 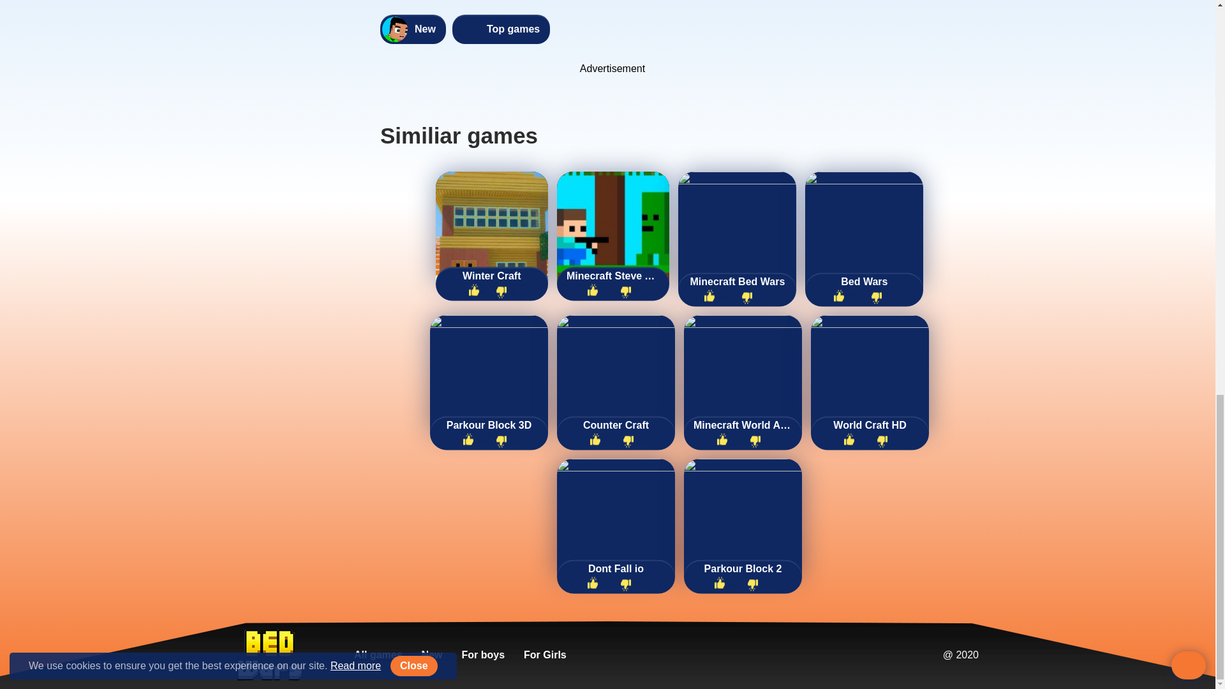 What do you see at coordinates (412, 29) in the screenshot?
I see `New` at bounding box center [412, 29].